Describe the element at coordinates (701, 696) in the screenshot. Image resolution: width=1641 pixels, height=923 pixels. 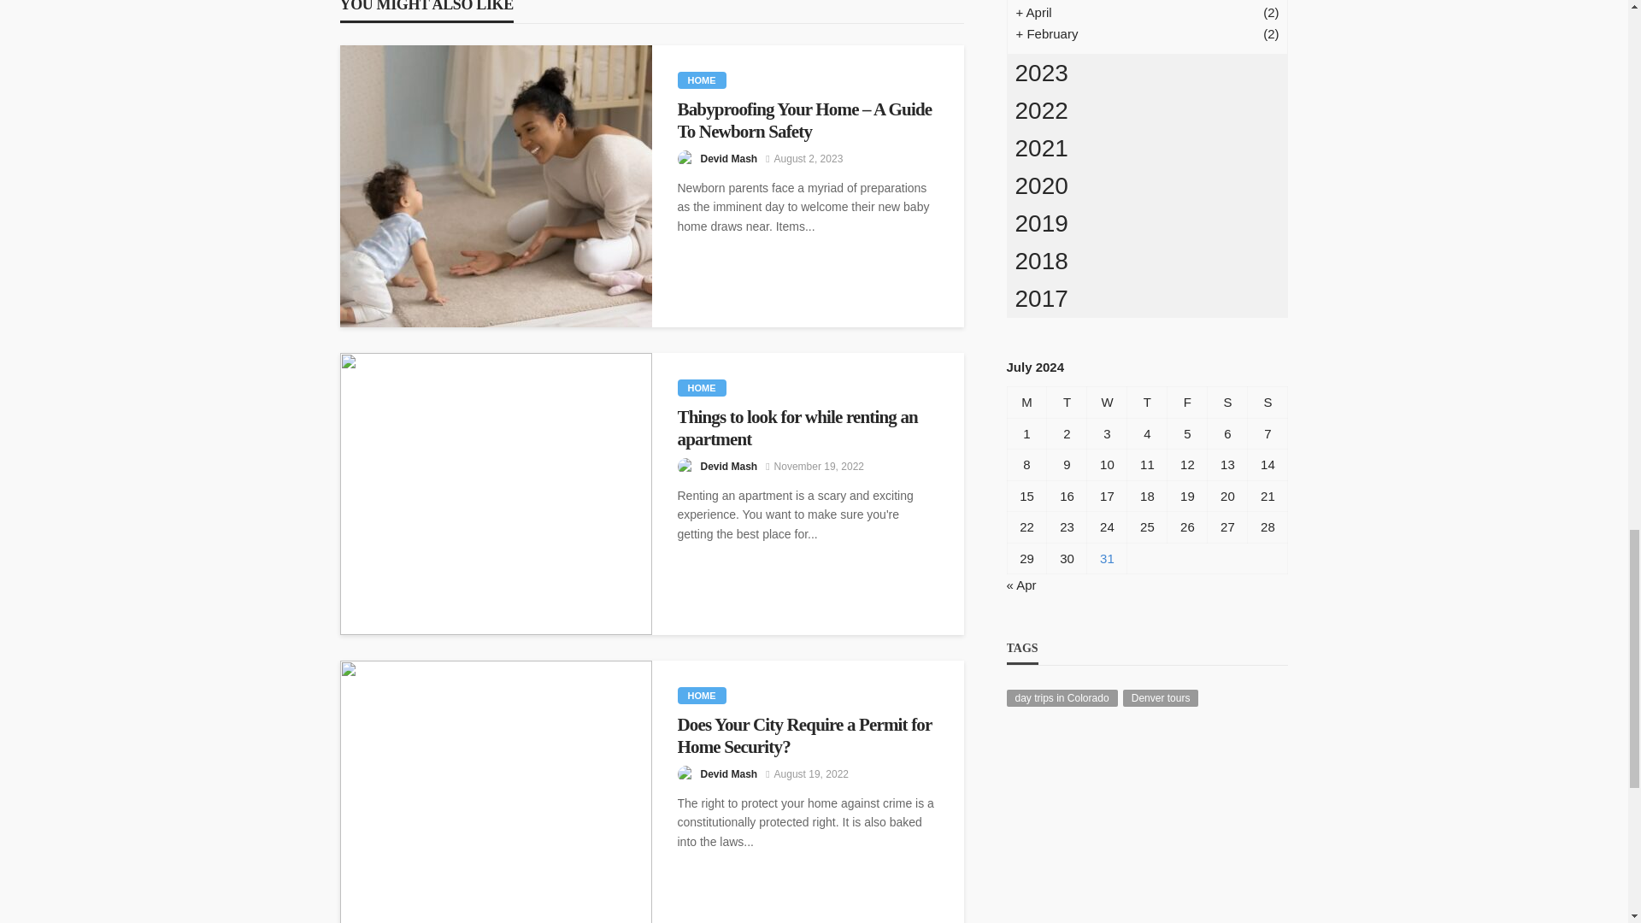
I see `Home` at that location.